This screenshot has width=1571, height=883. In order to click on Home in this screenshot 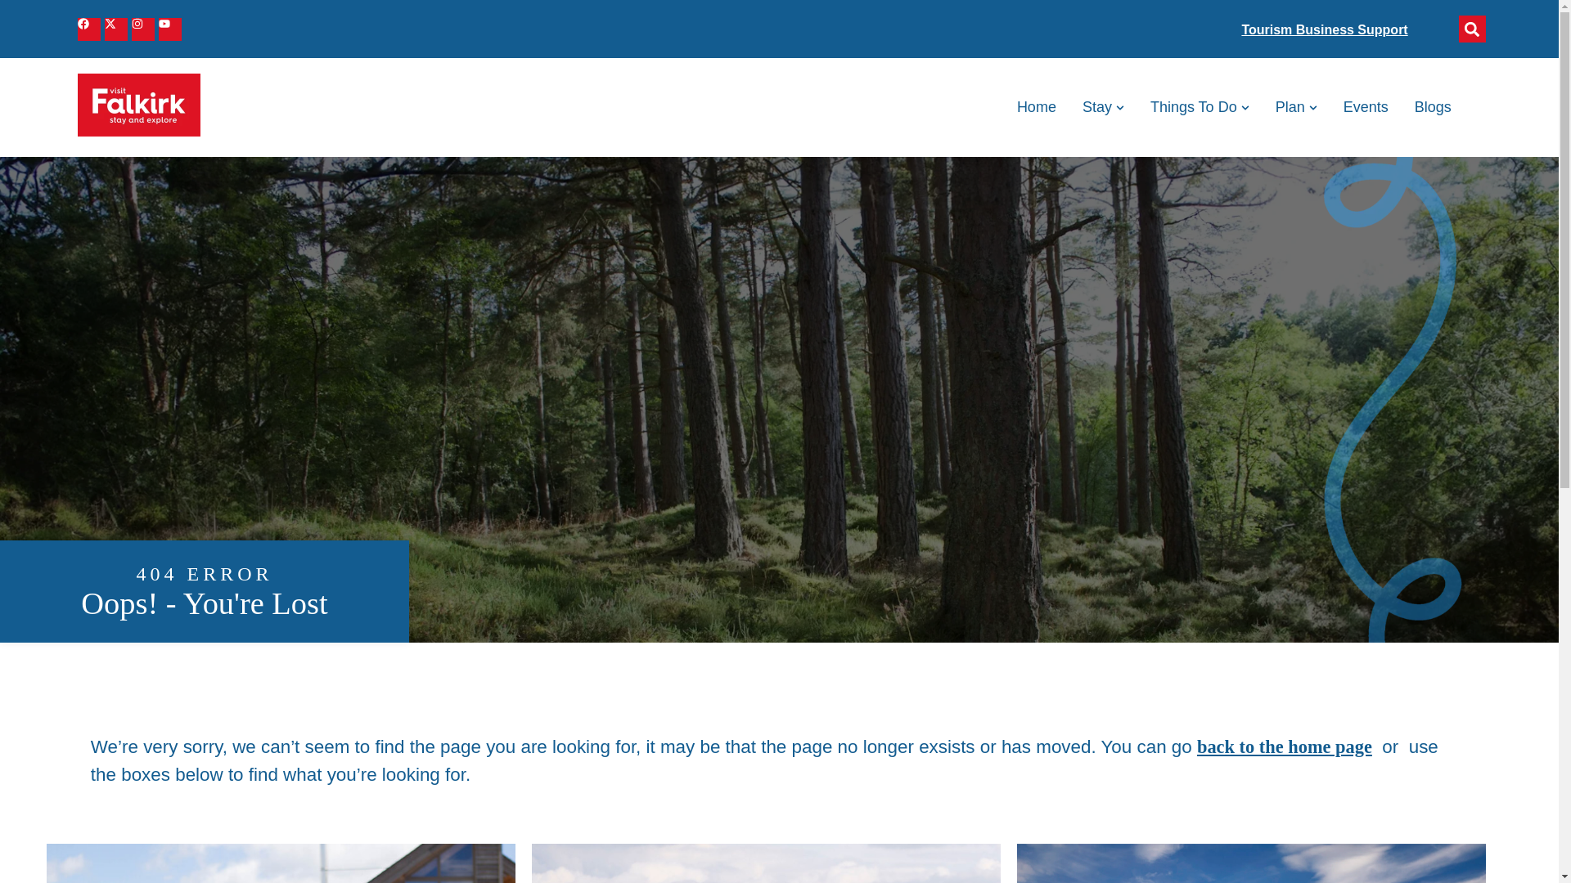, I will do `click(1036, 106)`.